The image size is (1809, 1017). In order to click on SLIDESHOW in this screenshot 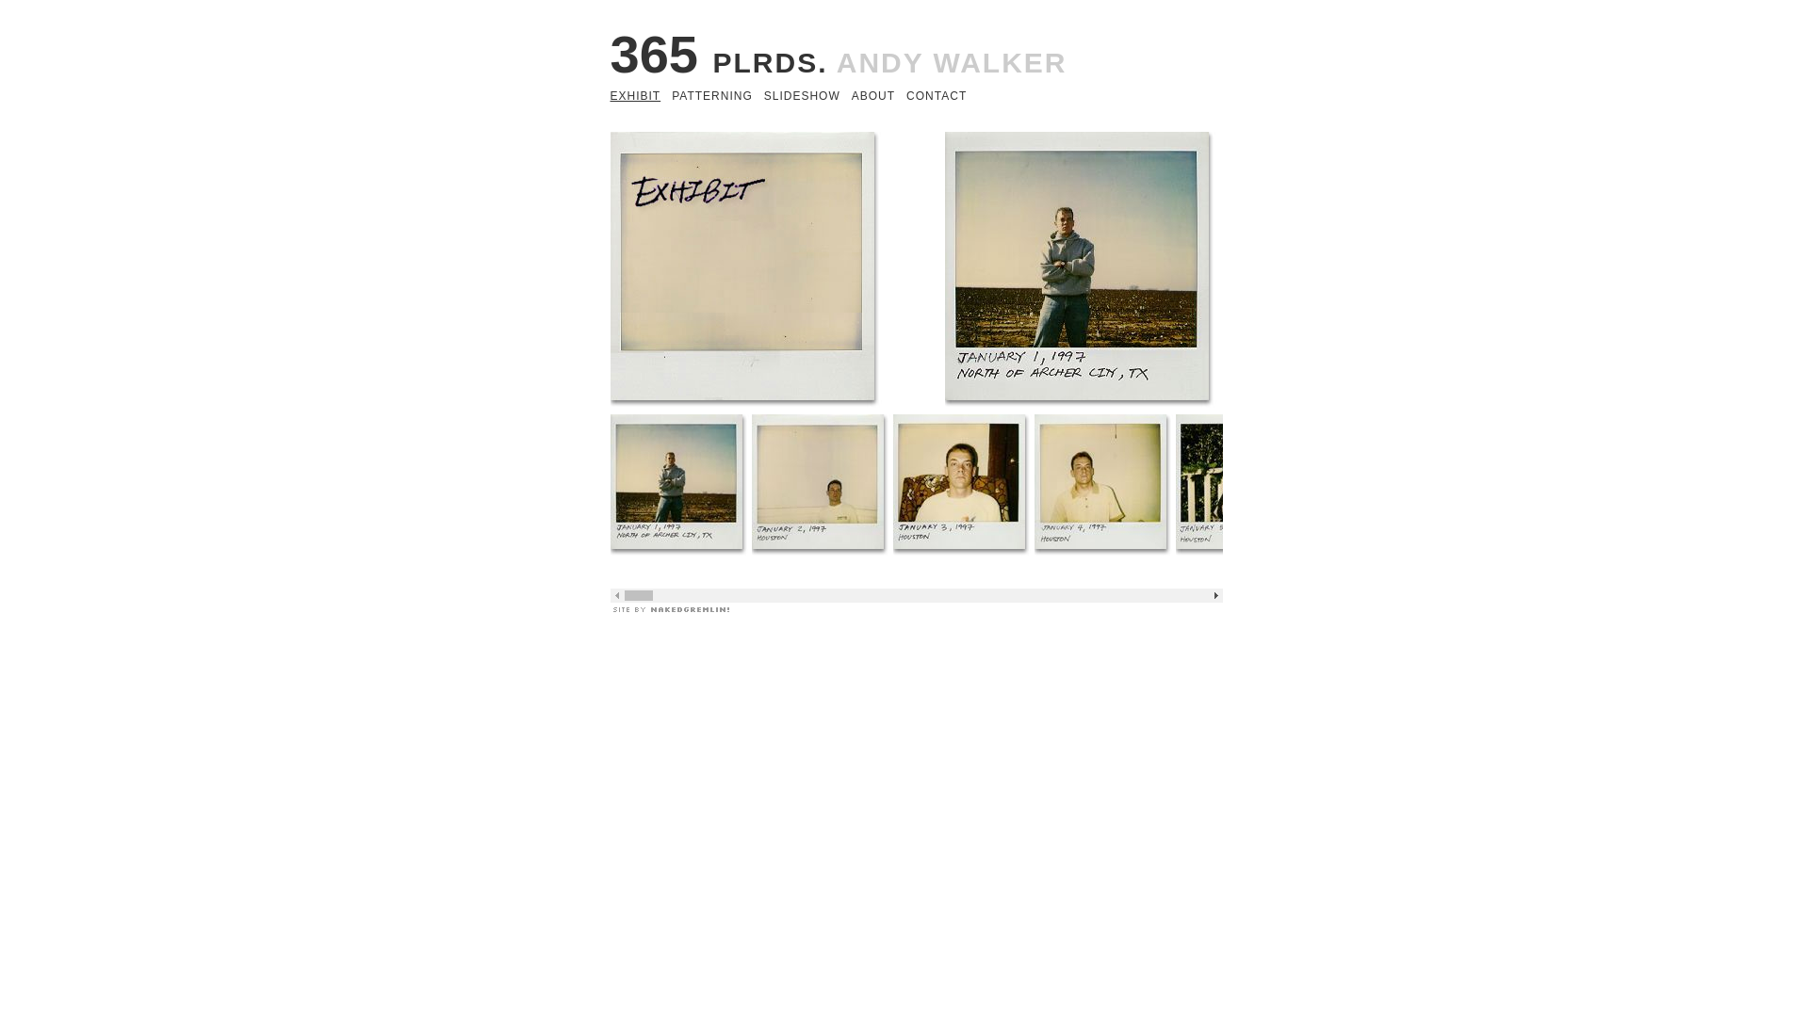, I will do `click(803, 96)`.